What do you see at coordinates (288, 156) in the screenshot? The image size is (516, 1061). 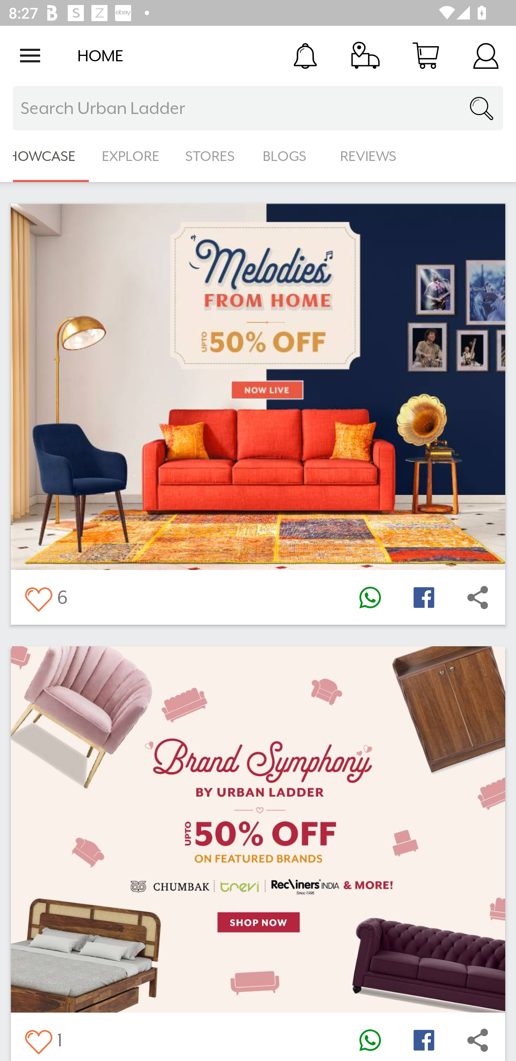 I see `BLOGS` at bounding box center [288, 156].